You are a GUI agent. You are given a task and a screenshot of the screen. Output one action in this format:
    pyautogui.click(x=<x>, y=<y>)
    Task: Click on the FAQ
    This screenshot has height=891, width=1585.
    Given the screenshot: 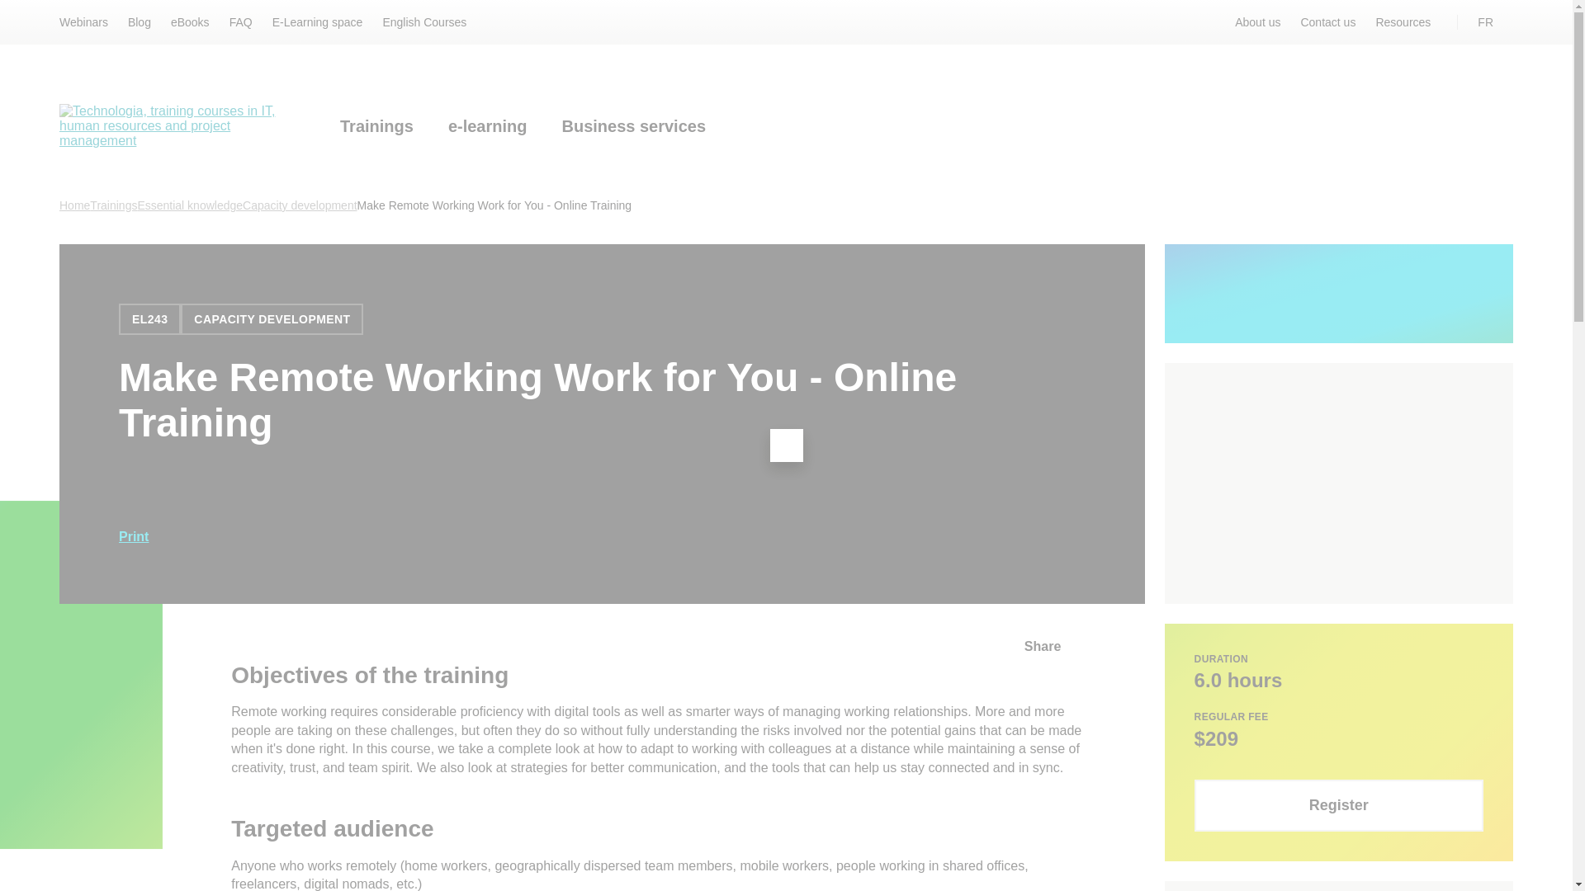 What is the action you would take?
    pyautogui.click(x=241, y=21)
    